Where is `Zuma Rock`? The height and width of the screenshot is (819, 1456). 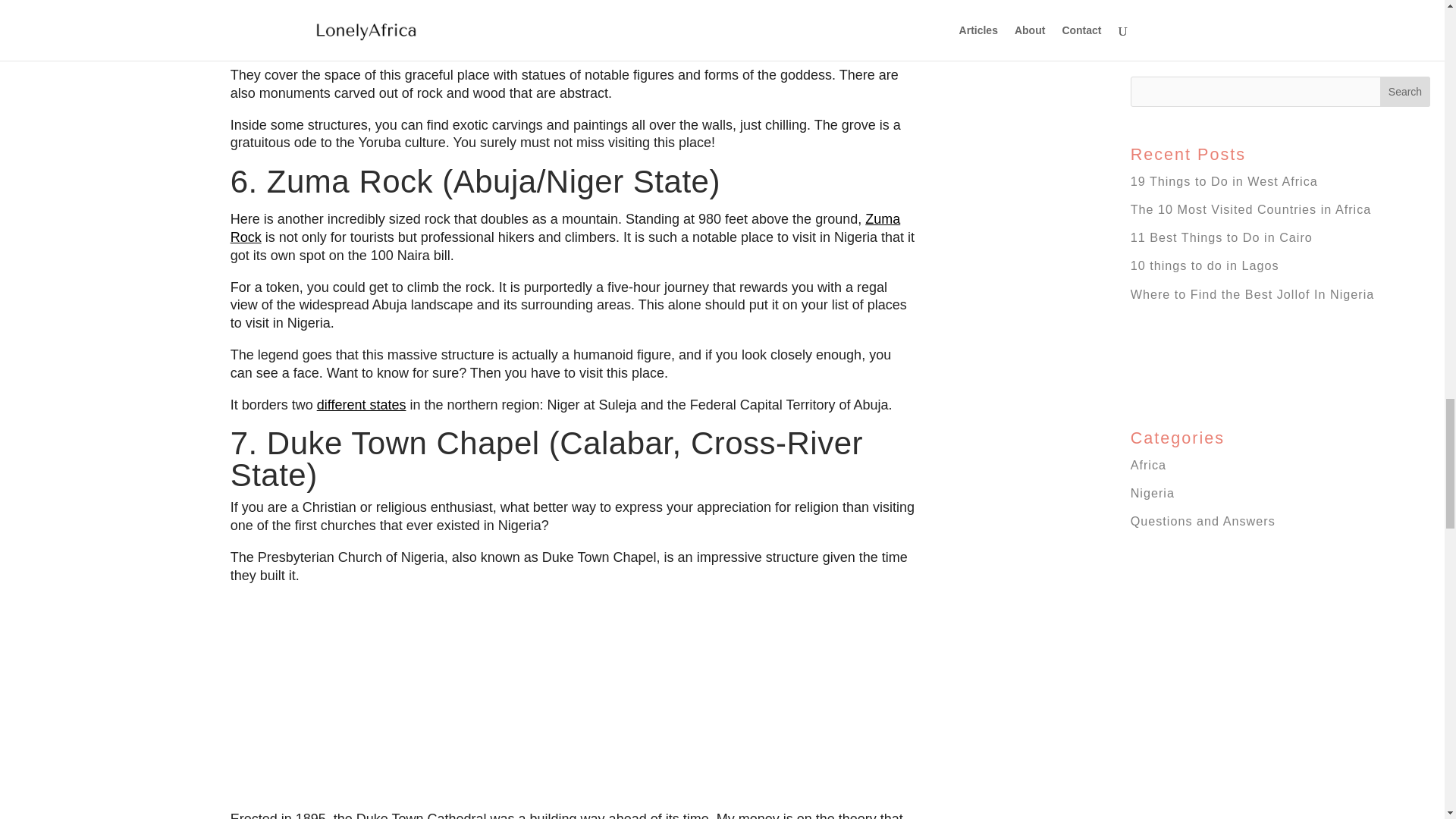 Zuma Rock is located at coordinates (566, 227).